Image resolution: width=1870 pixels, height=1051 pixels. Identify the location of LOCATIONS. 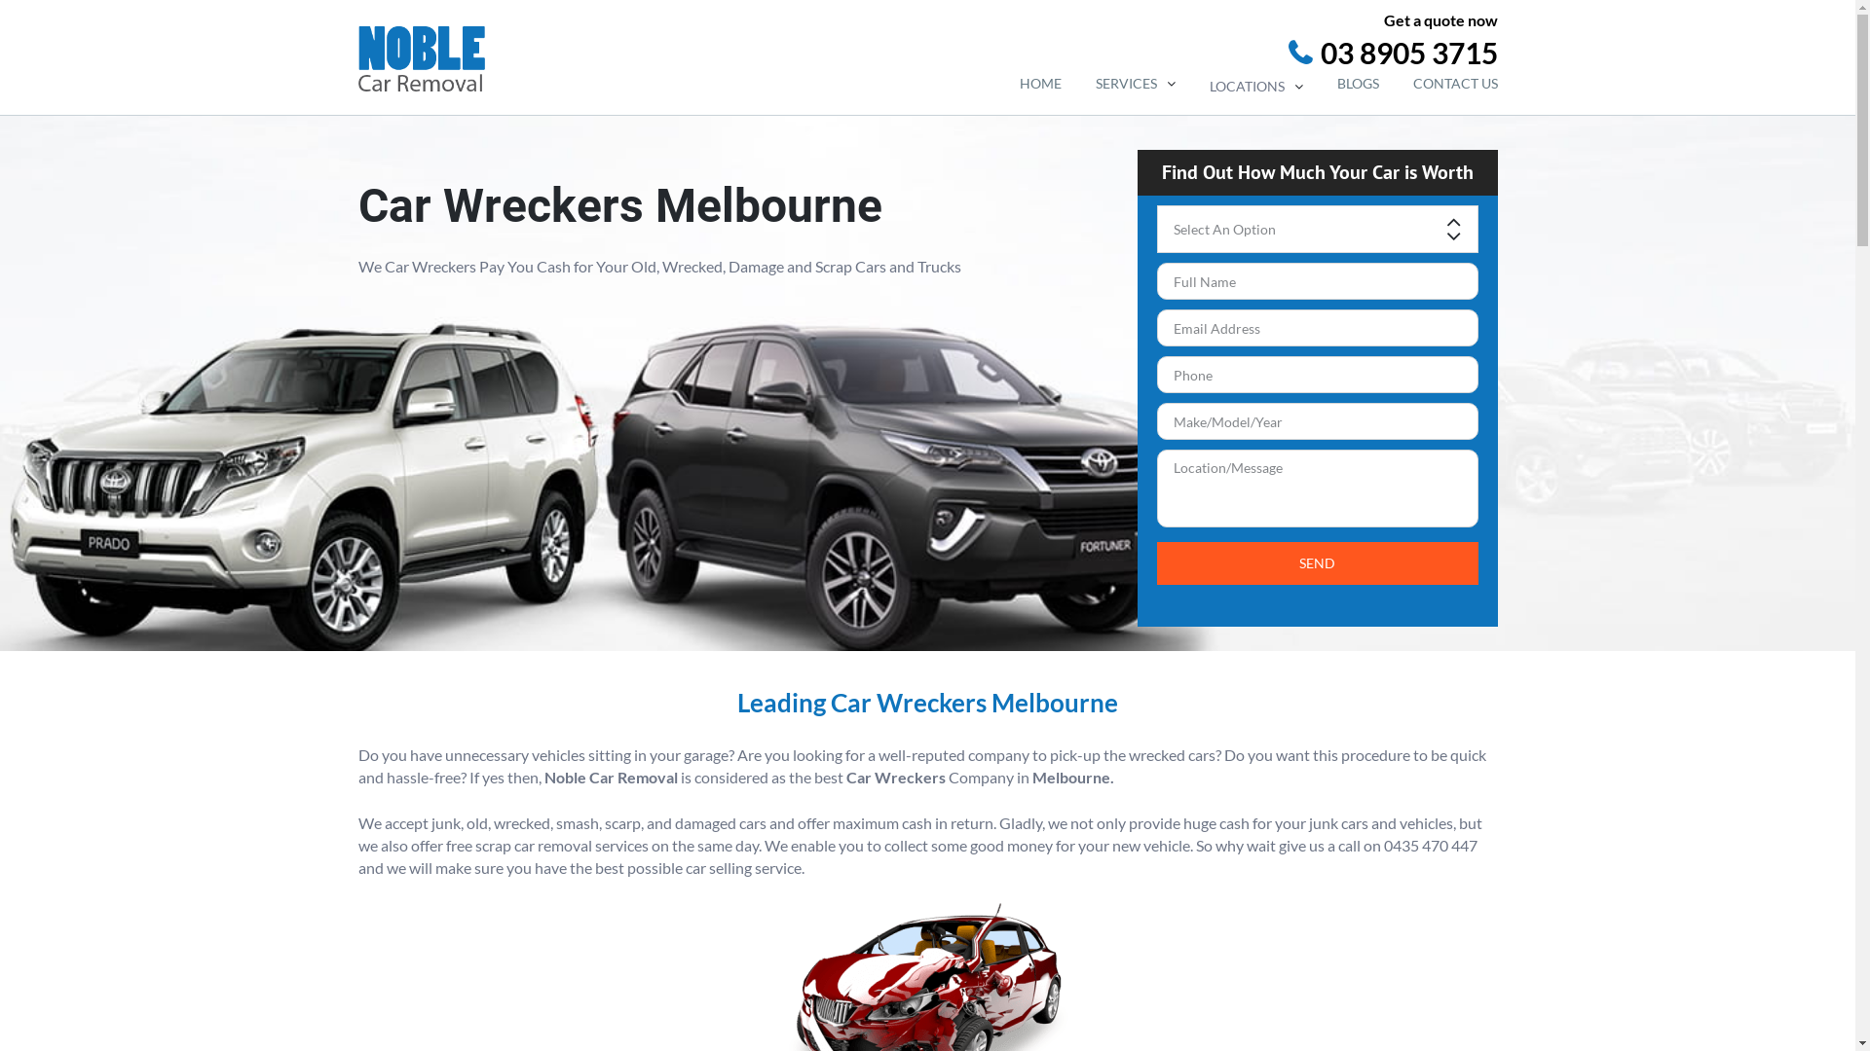
(1256, 86).